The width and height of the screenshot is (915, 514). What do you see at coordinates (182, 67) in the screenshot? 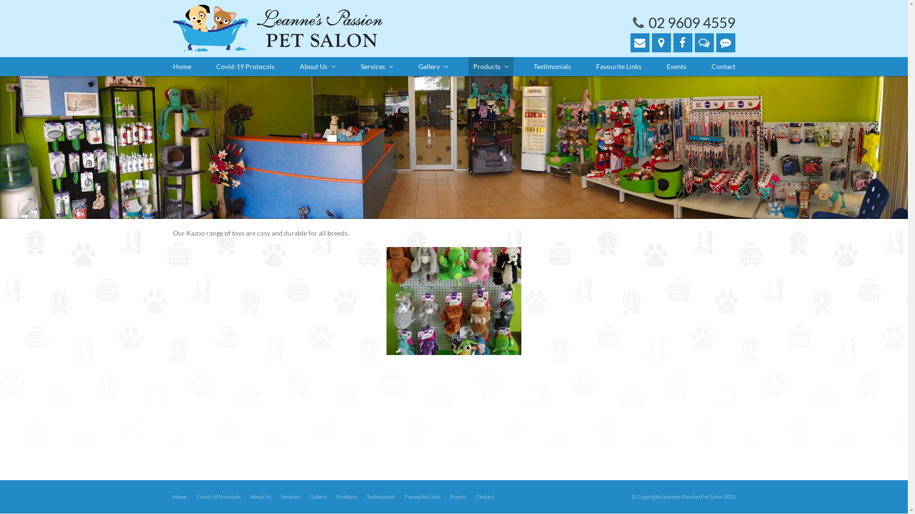
I see `Home` at bounding box center [182, 67].